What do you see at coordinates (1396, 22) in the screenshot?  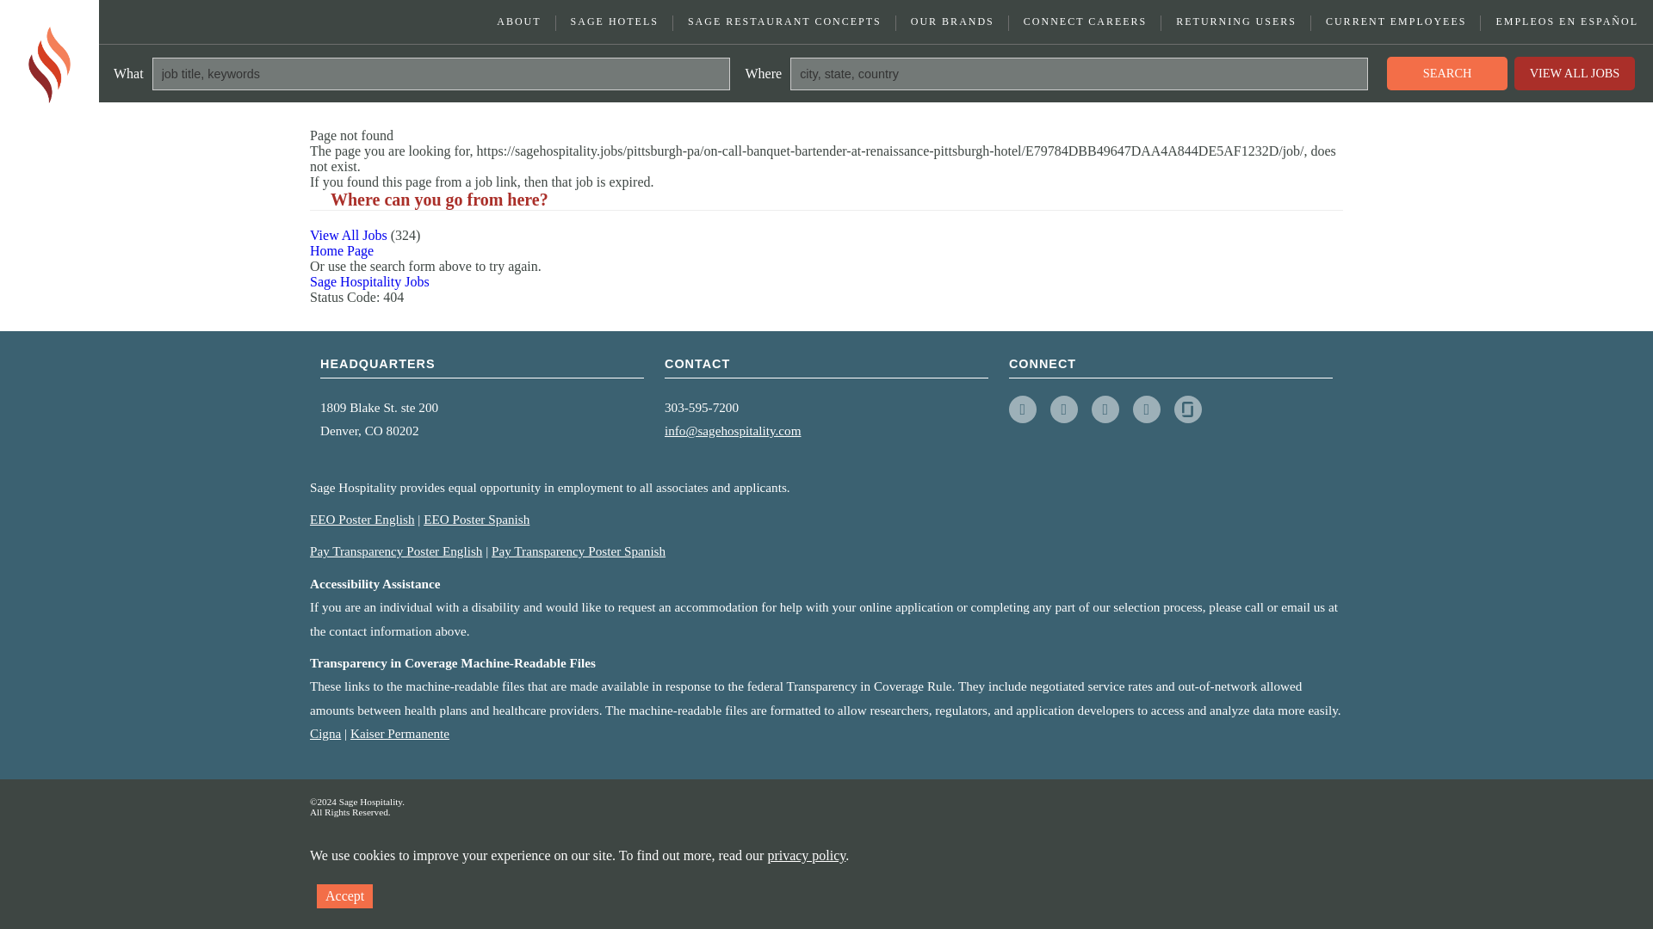 I see `CURRENT EMPLOYEES` at bounding box center [1396, 22].